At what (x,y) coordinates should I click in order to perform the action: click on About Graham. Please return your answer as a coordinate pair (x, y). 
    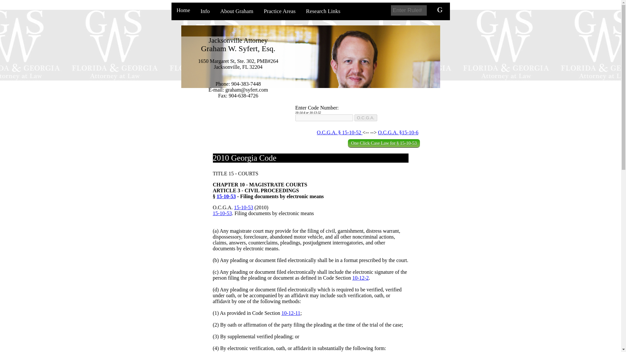
    Looking at the image, I should click on (236, 11).